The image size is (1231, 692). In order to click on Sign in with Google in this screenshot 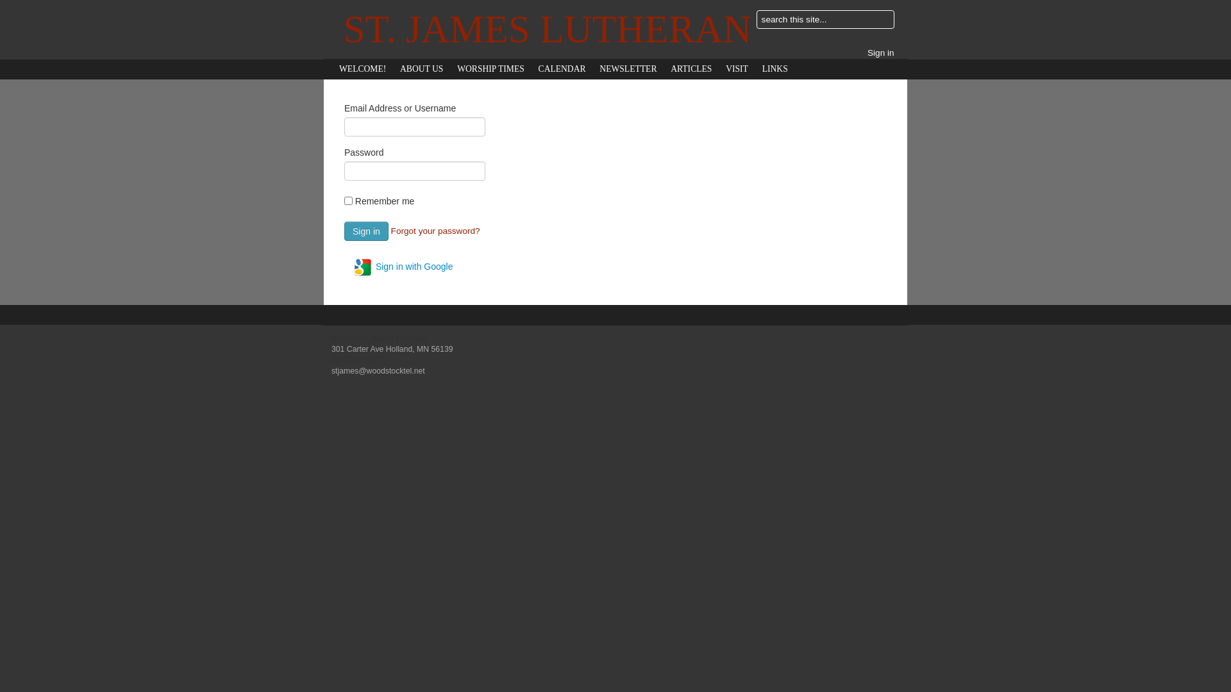, I will do `click(403, 267)`.